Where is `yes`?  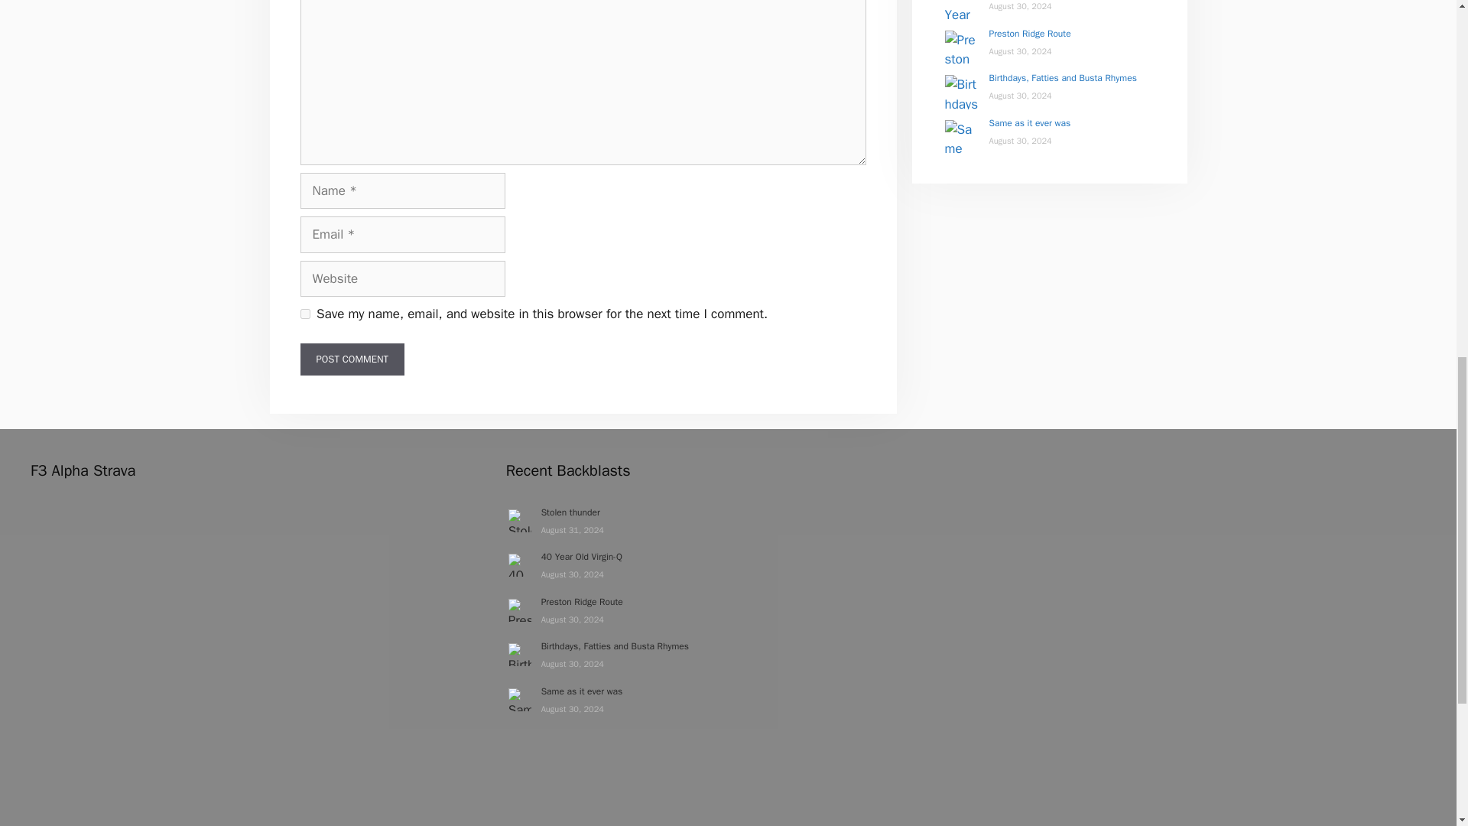 yes is located at coordinates (304, 314).